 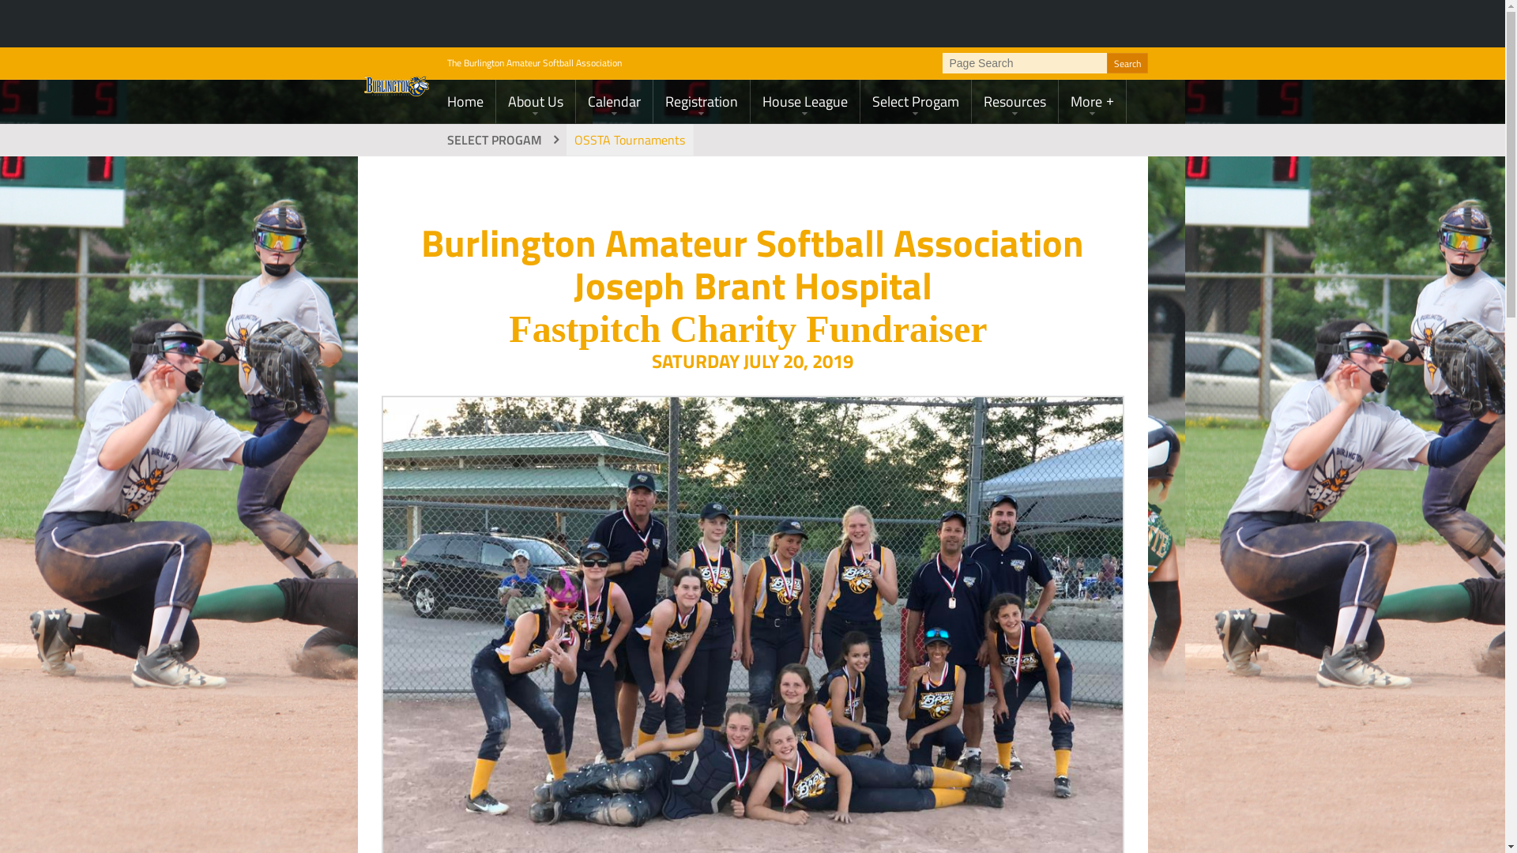 What do you see at coordinates (1092, 101) in the screenshot?
I see `More` at bounding box center [1092, 101].